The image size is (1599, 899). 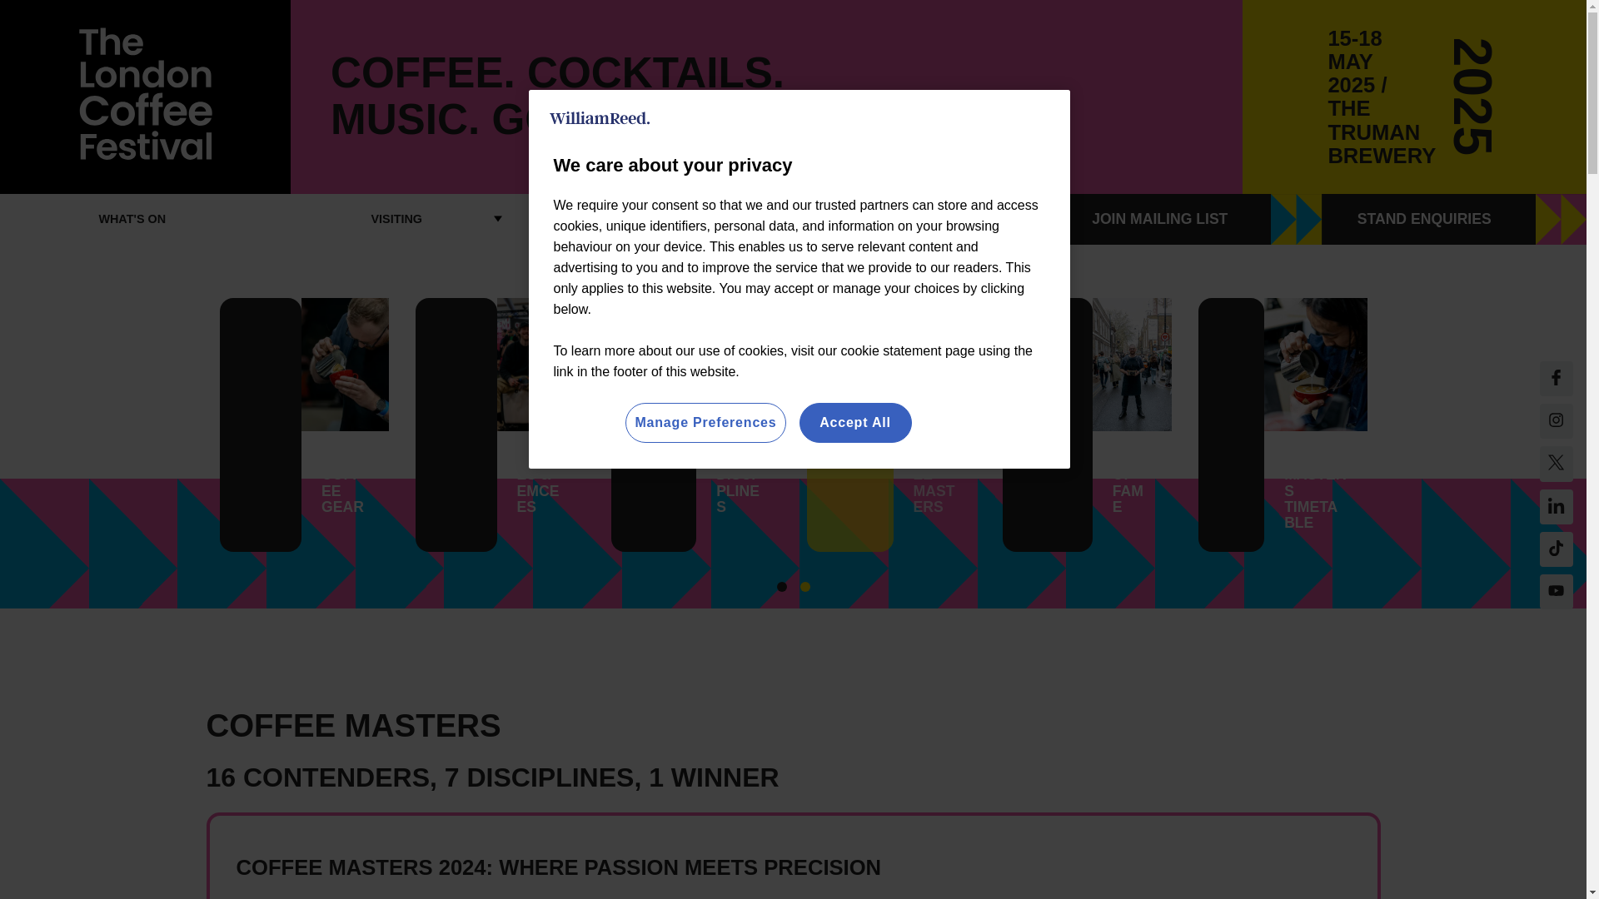 What do you see at coordinates (396, 219) in the screenshot?
I see `VISITING` at bounding box center [396, 219].